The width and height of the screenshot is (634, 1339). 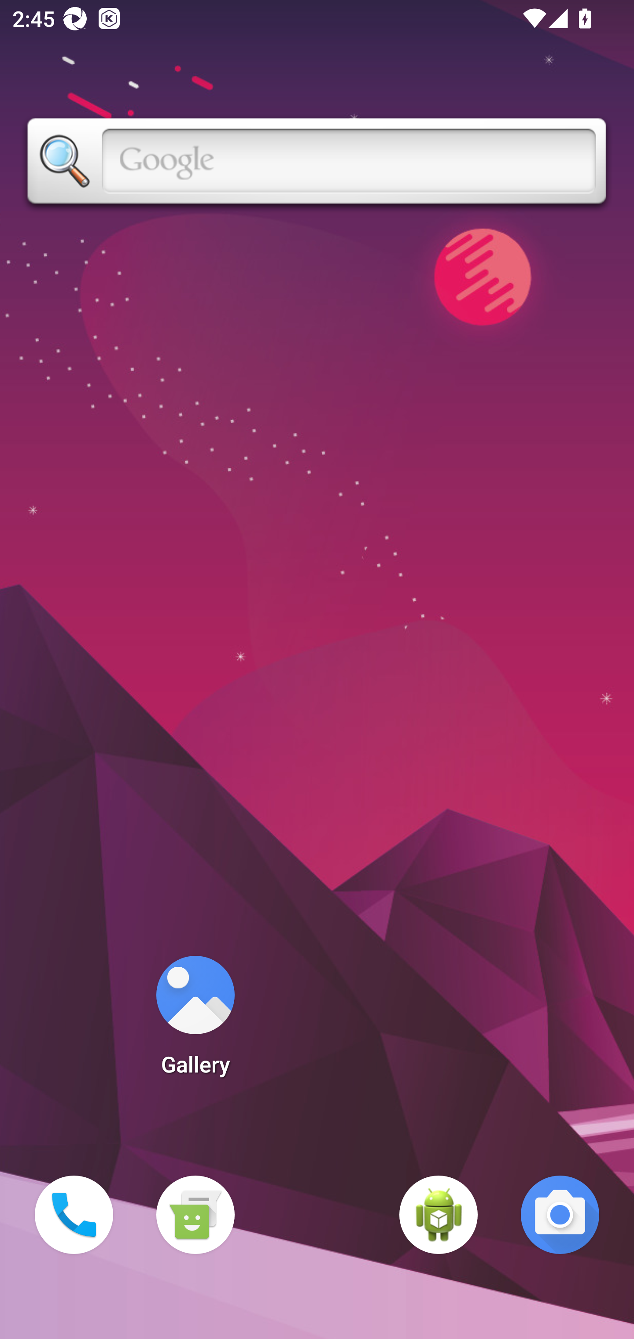 What do you see at coordinates (195, 1021) in the screenshot?
I see `Gallery` at bounding box center [195, 1021].